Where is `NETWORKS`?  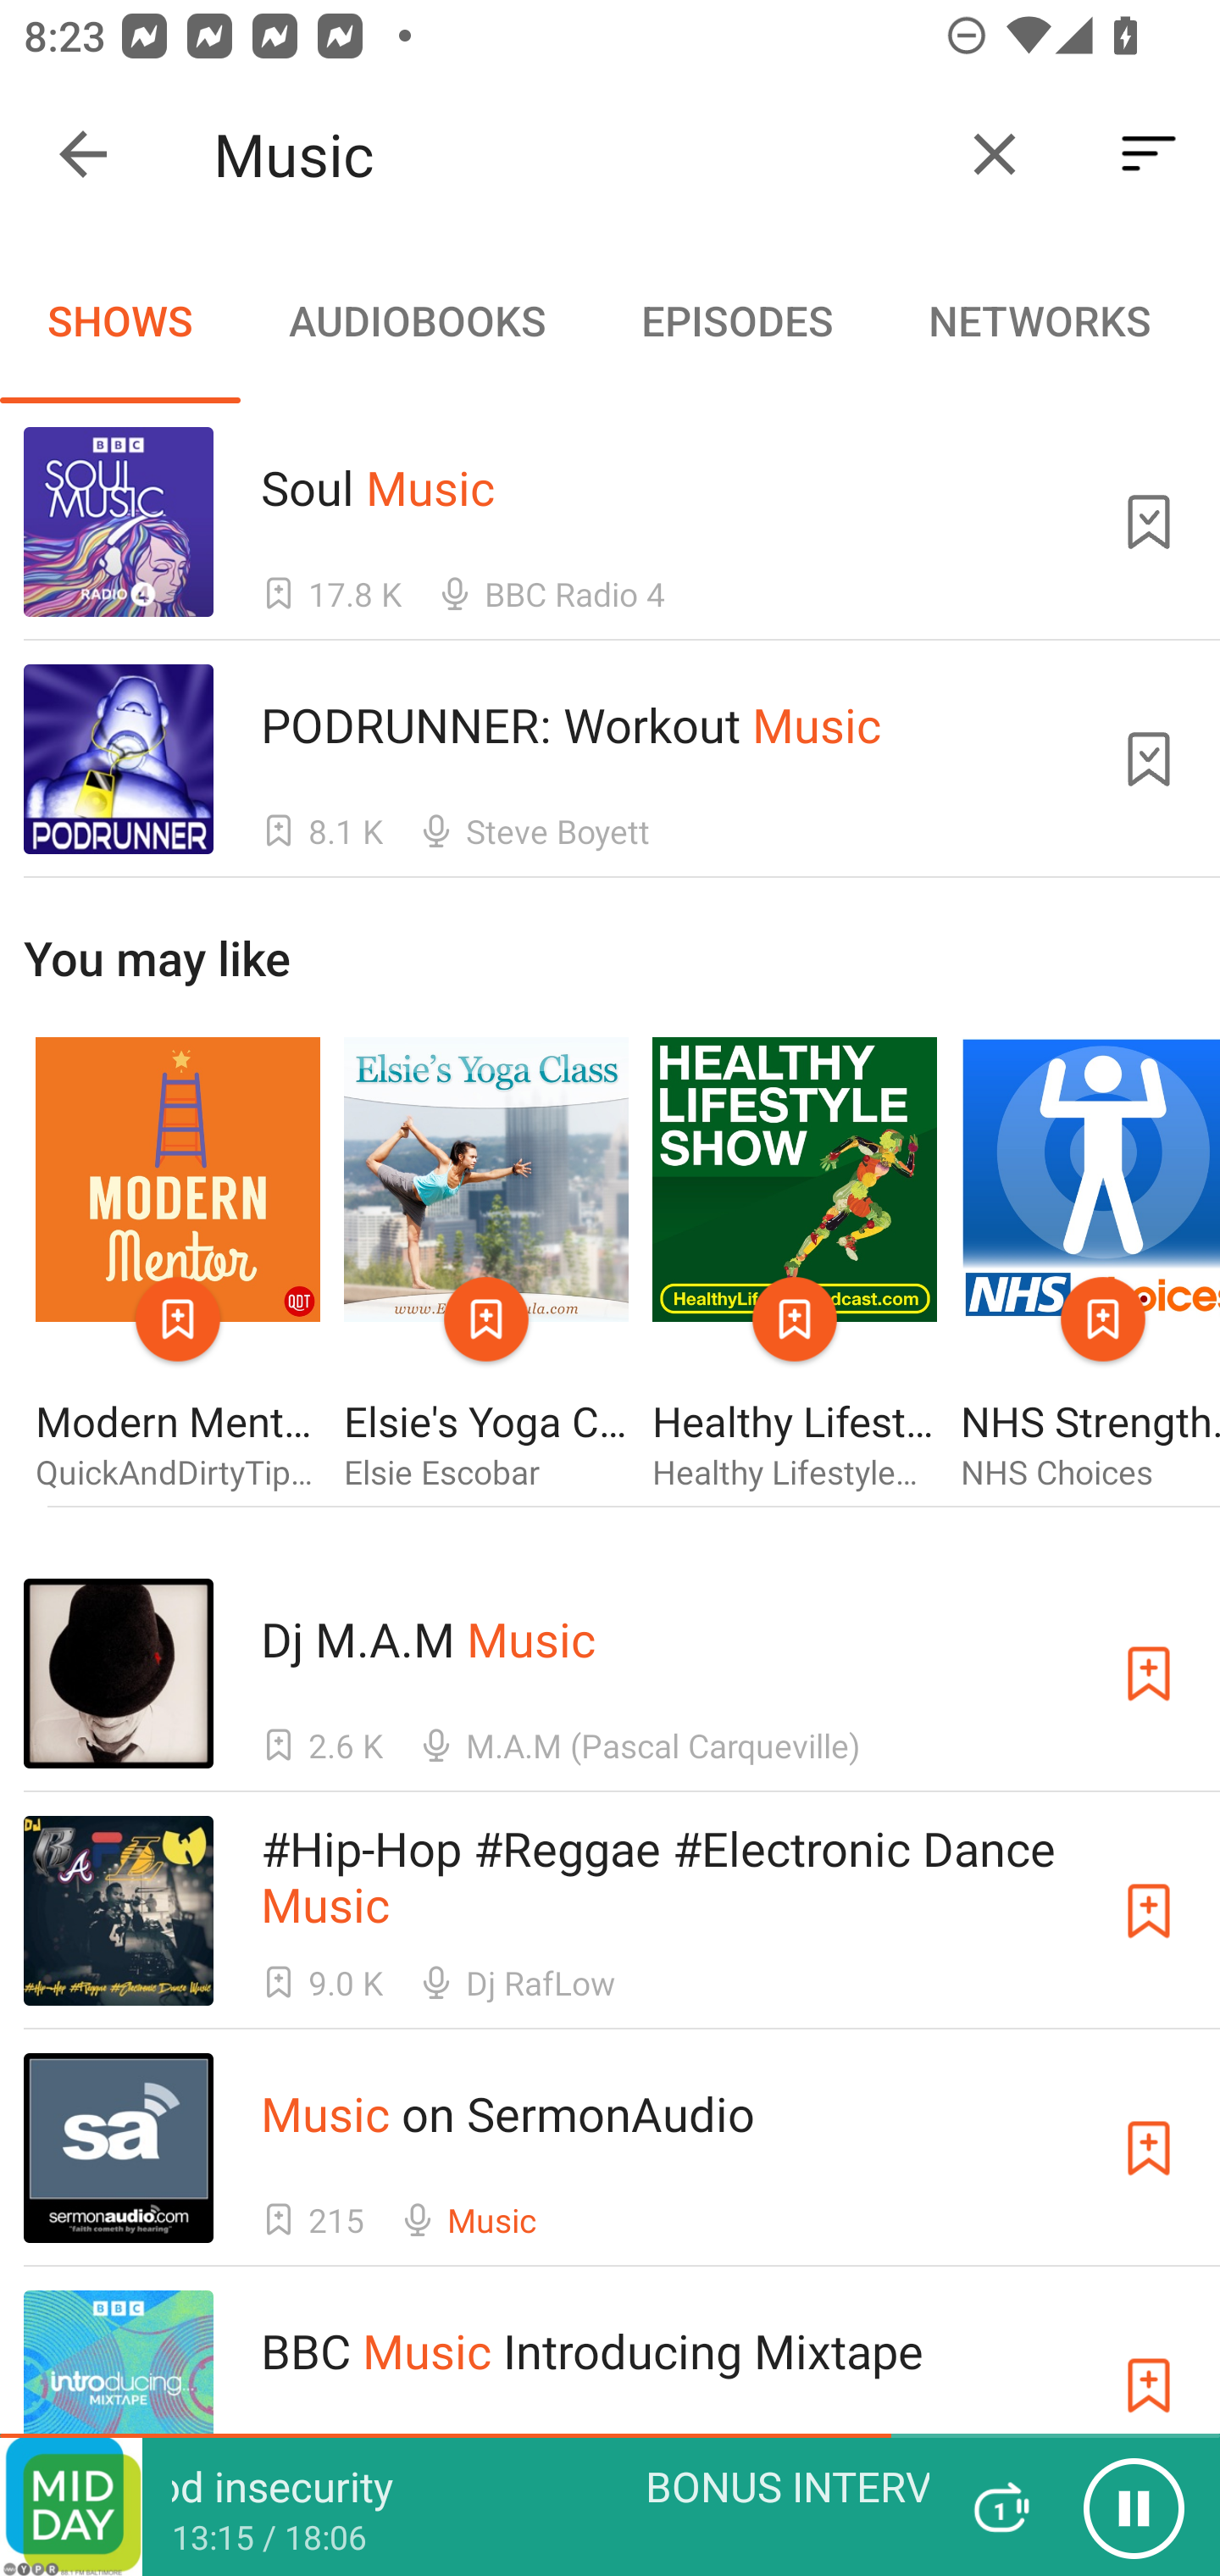 NETWORKS is located at coordinates (1039, 320).